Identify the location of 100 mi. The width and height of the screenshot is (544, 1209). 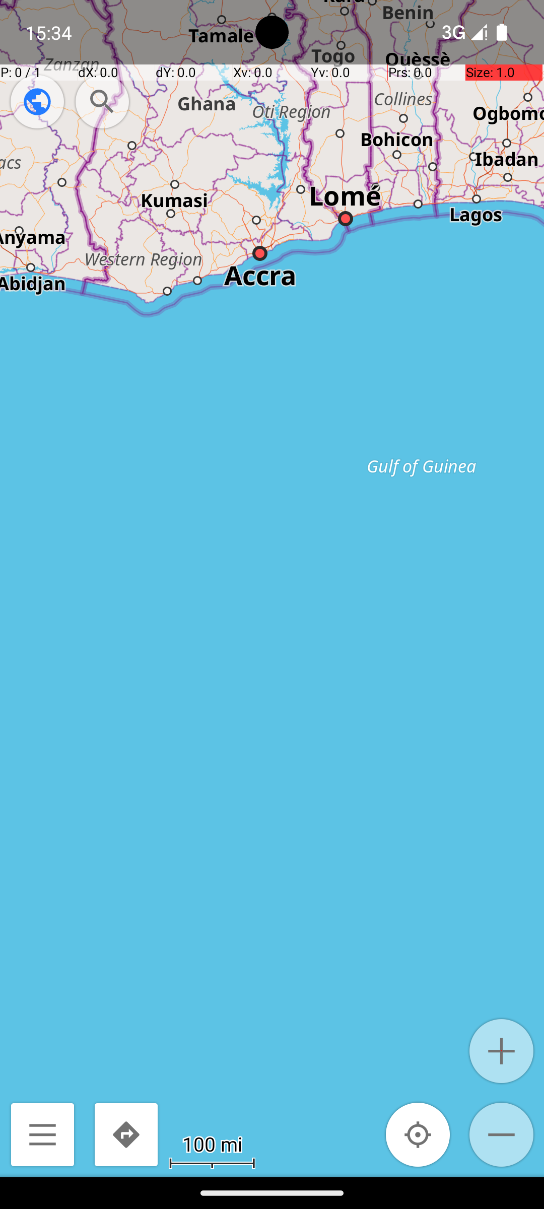
(212, 1144).